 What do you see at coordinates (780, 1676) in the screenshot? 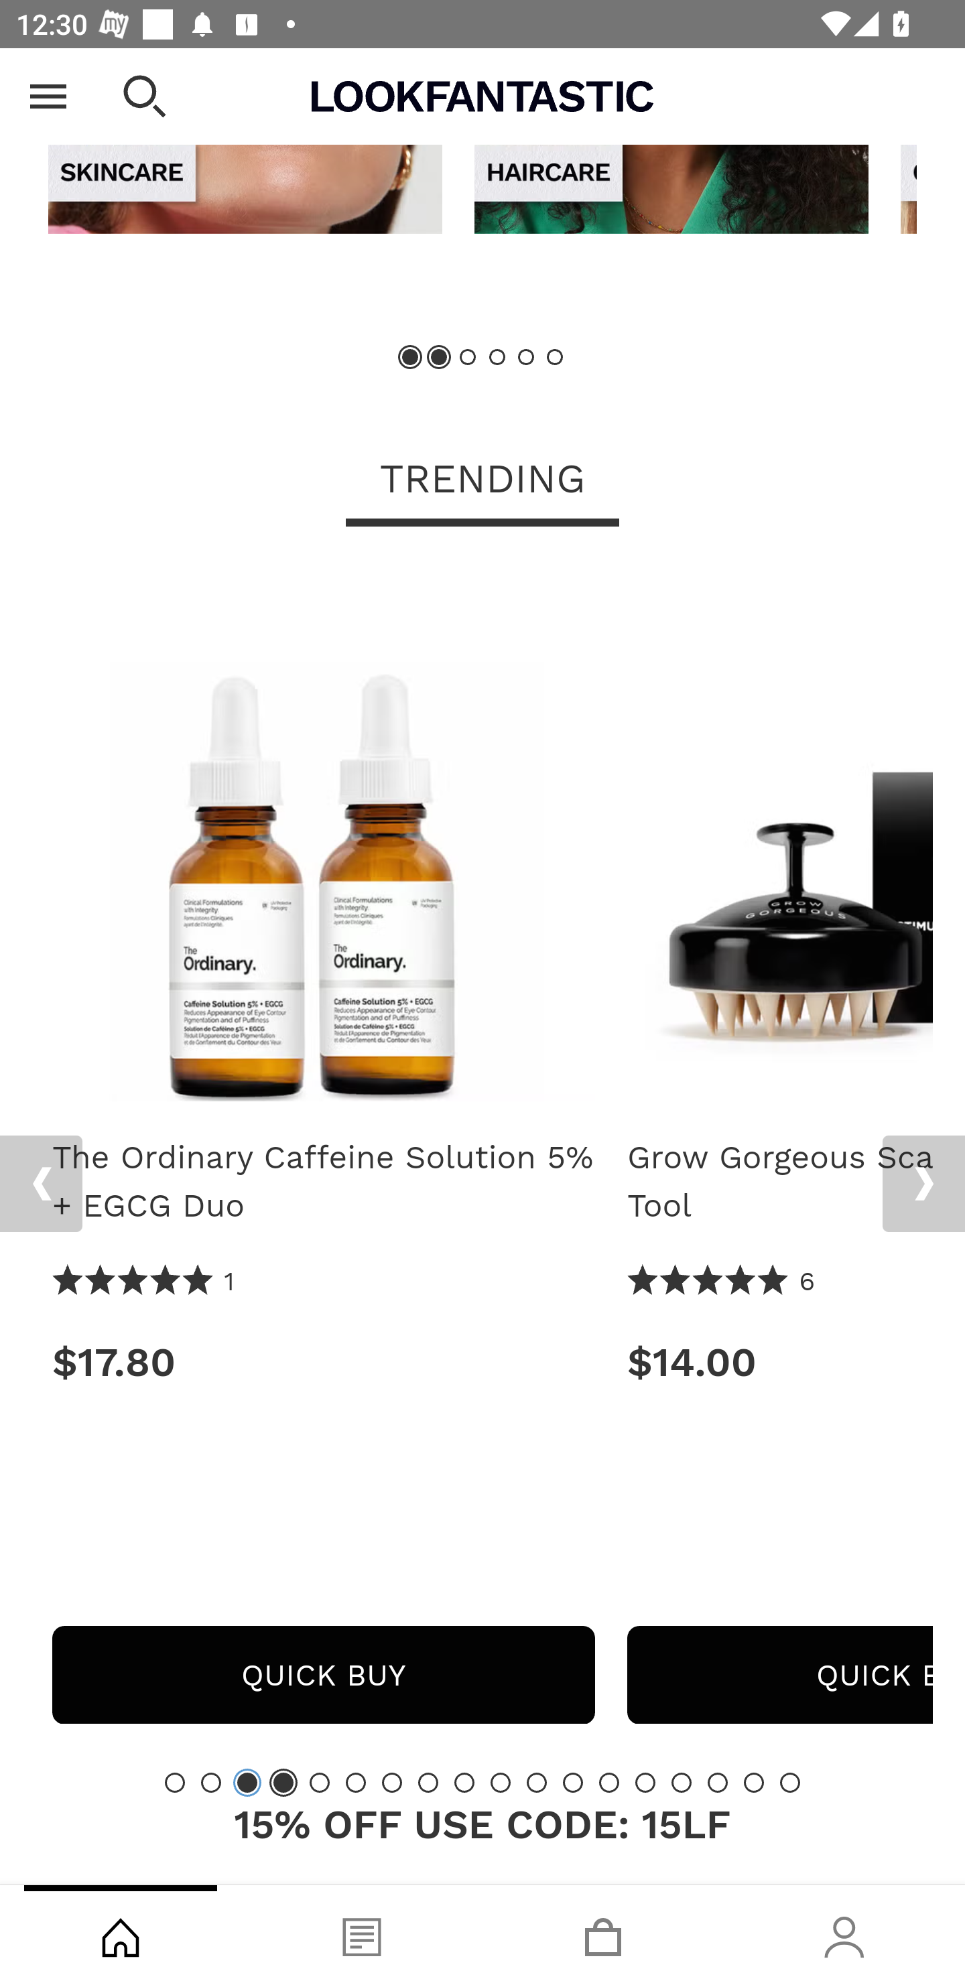
I see `QUICK BUY GROW GORGEOUS SCALP MASSAGE TOOL` at bounding box center [780, 1676].